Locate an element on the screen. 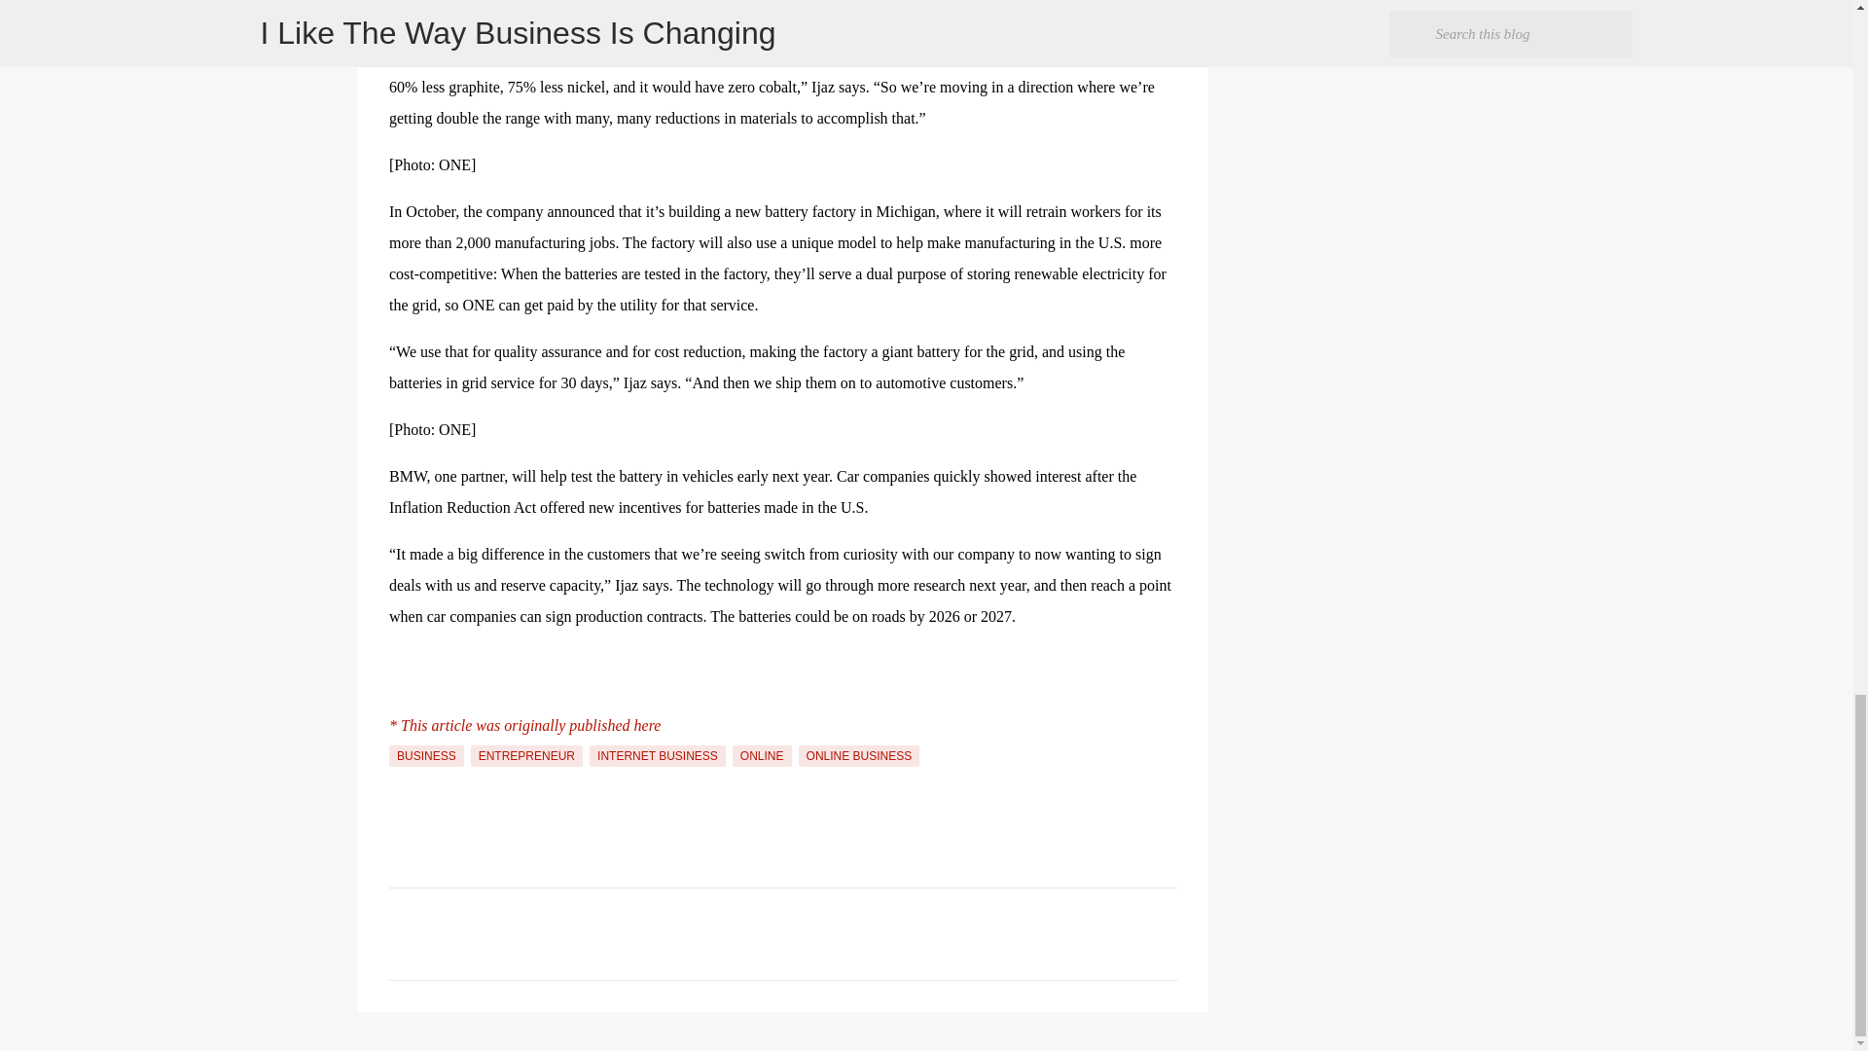 The image size is (1868, 1051). ONLINE BUSINESS is located at coordinates (860, 755).